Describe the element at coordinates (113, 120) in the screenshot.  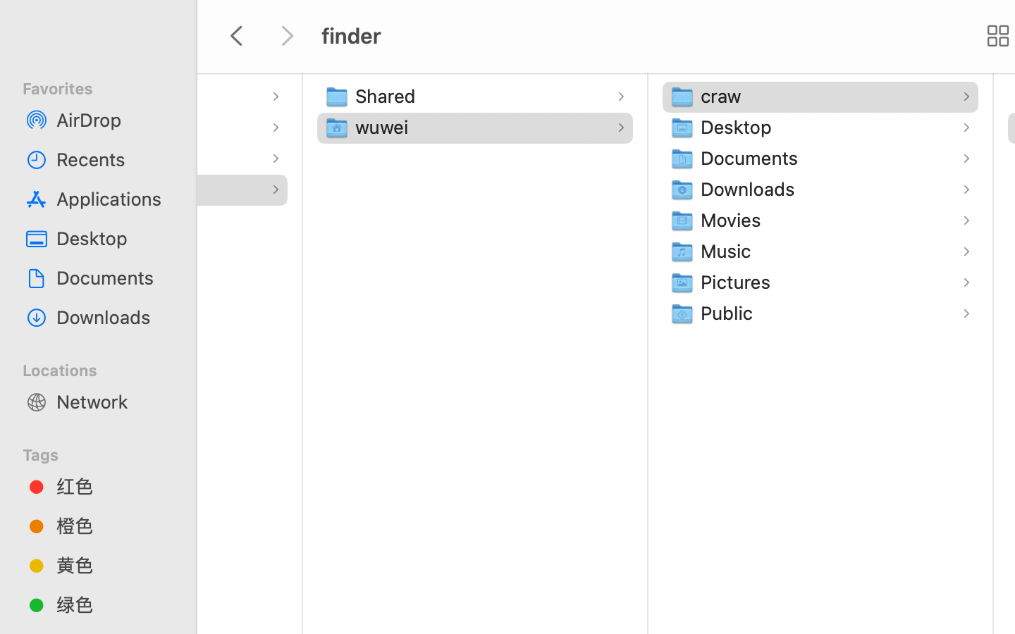
I see `AirDrop` at that location.